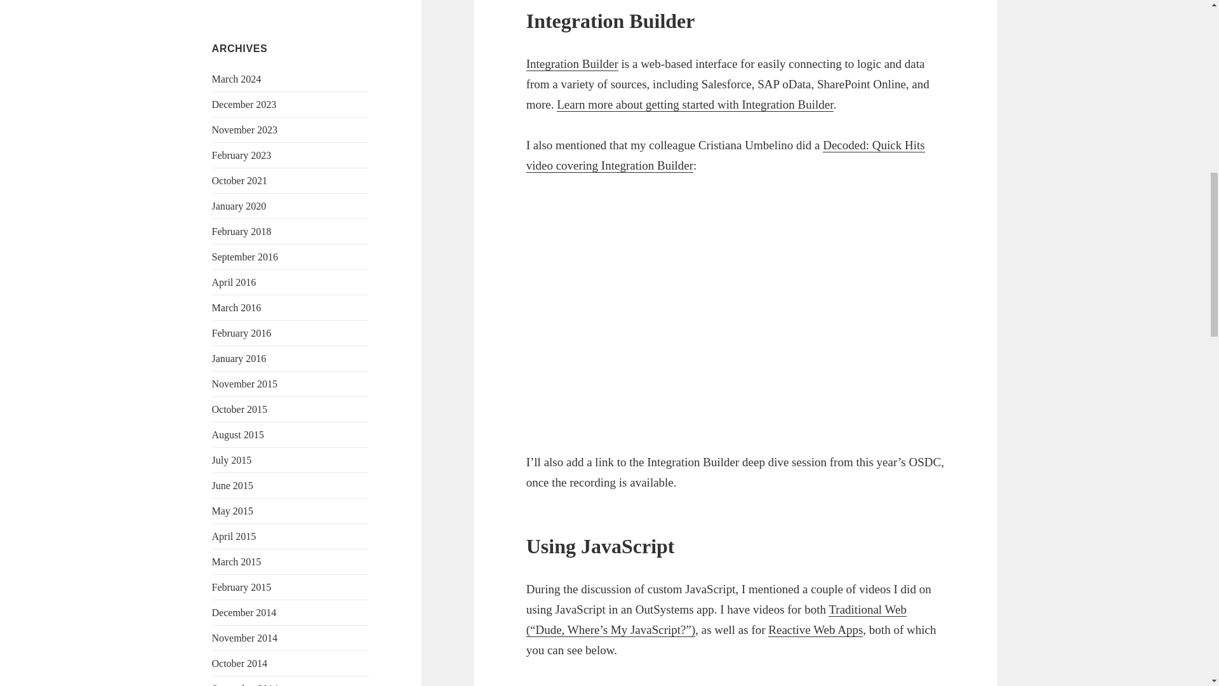 The height and width of the screenshot is (686, 1219). Describe the element at coordinates (244, 612) in the screenshot. I see `December 2014` at that location.